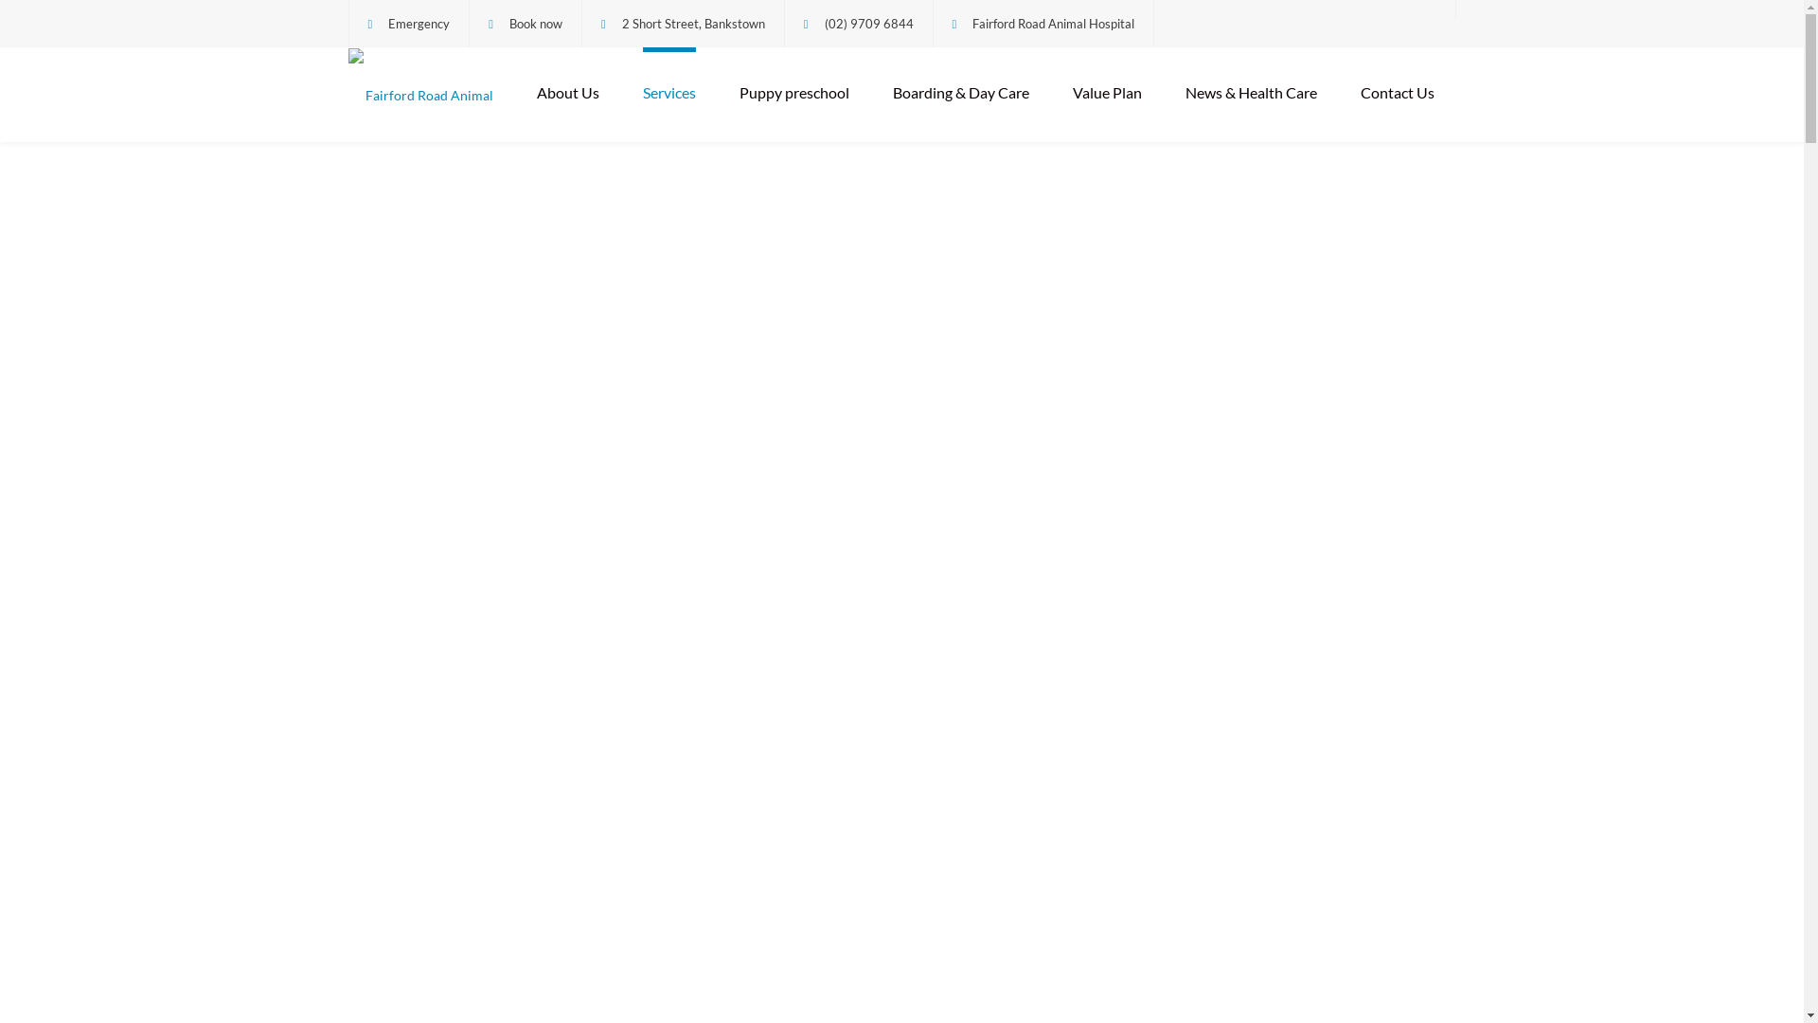 The height and width of the screenshot is (1023, 1818). What do you see at coordinates (960, 95) in the screenshot?
I see `Boarding & Day Care` at bounding box center [960, 95].